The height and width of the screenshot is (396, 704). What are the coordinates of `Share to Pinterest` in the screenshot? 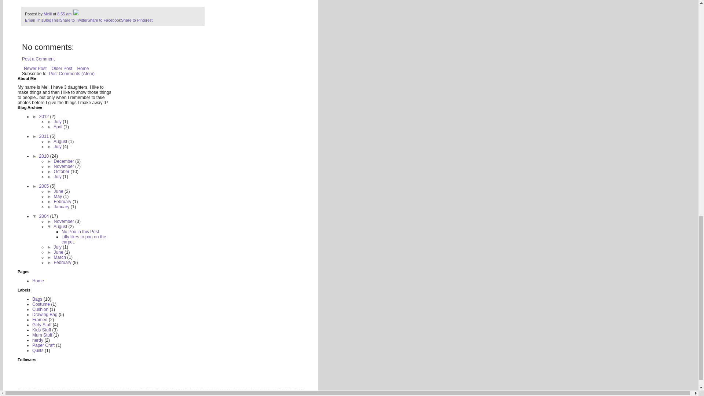 It's located at (137, 20).